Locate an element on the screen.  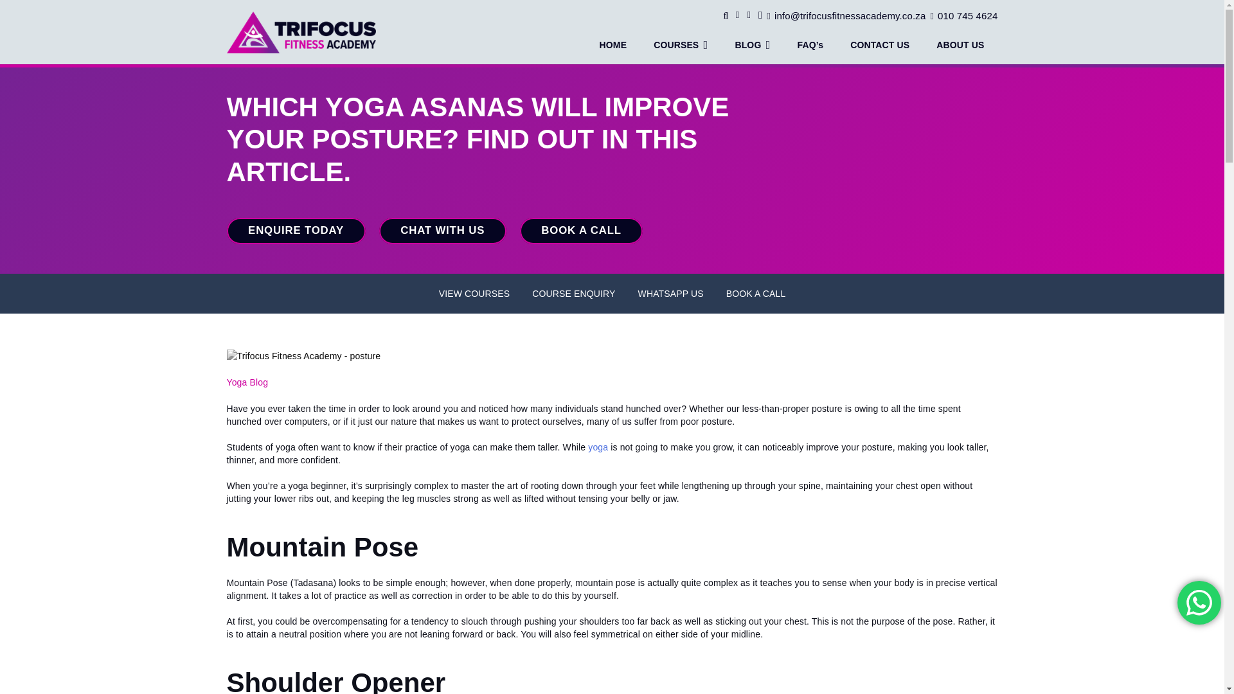
COURSES is located at coordinates (680, 45).